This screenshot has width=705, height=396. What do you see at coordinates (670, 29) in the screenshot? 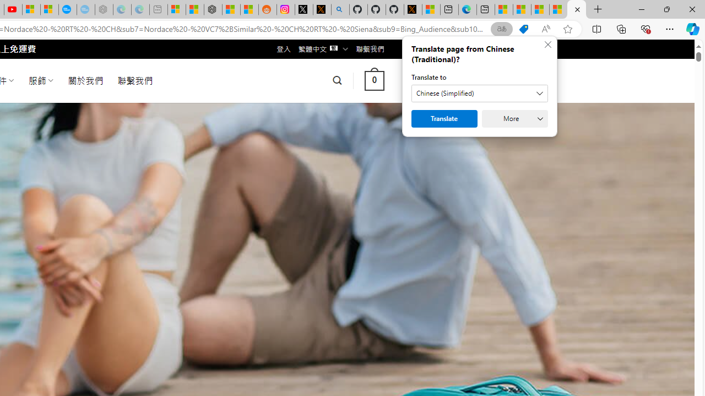
I see `Settings and more (Alt+F)` at bounding box center [670, 29].